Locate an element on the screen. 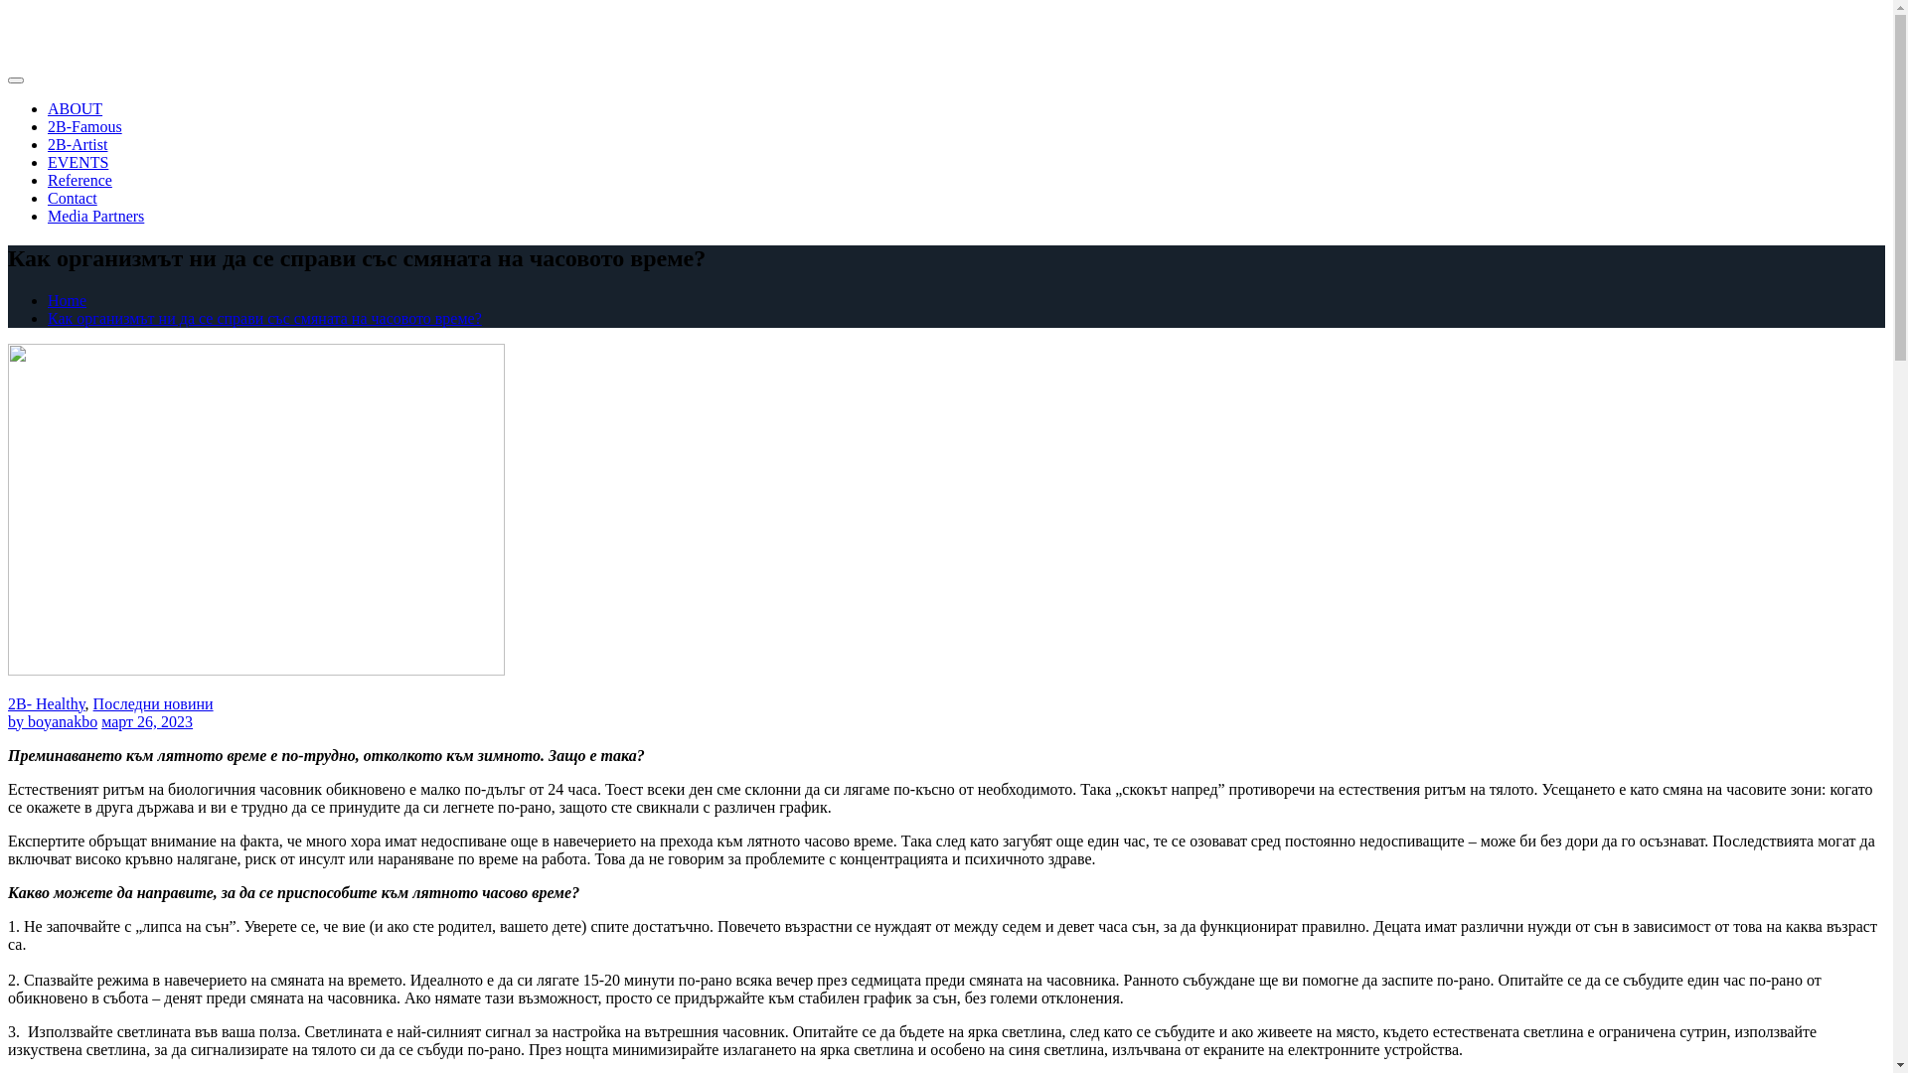 The height and width of the screenshot is (1073, 1908). Media Partners is located at coordinates (95, 217).